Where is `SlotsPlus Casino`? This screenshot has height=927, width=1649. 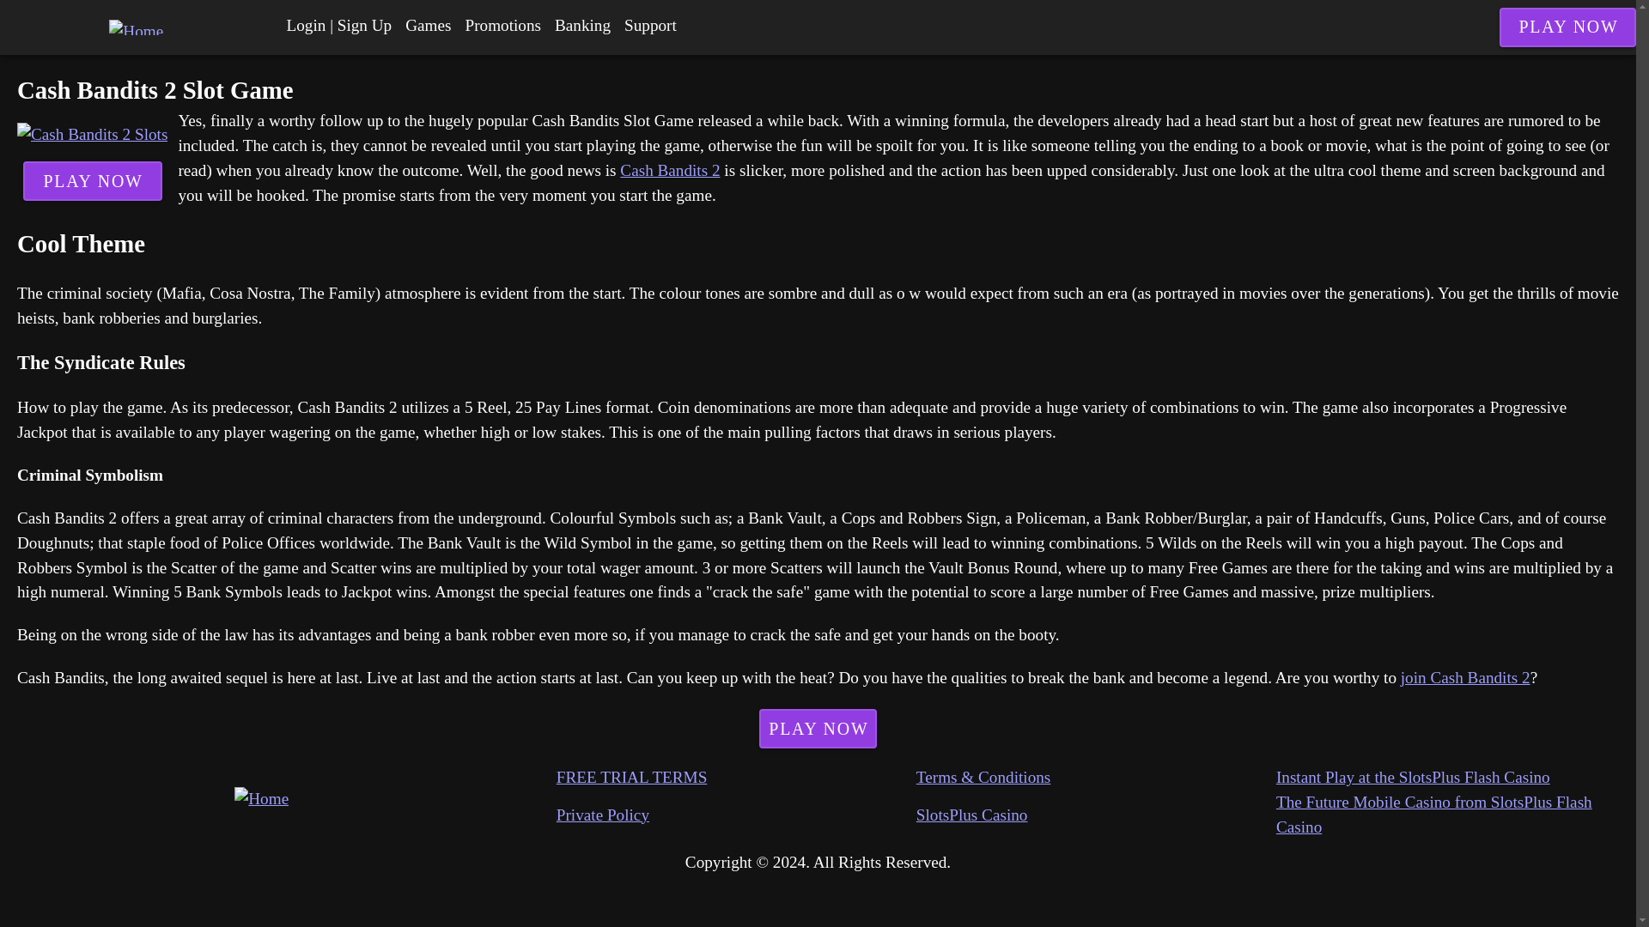 SlotsPlus Casino is located at coordinates (1096, 815).